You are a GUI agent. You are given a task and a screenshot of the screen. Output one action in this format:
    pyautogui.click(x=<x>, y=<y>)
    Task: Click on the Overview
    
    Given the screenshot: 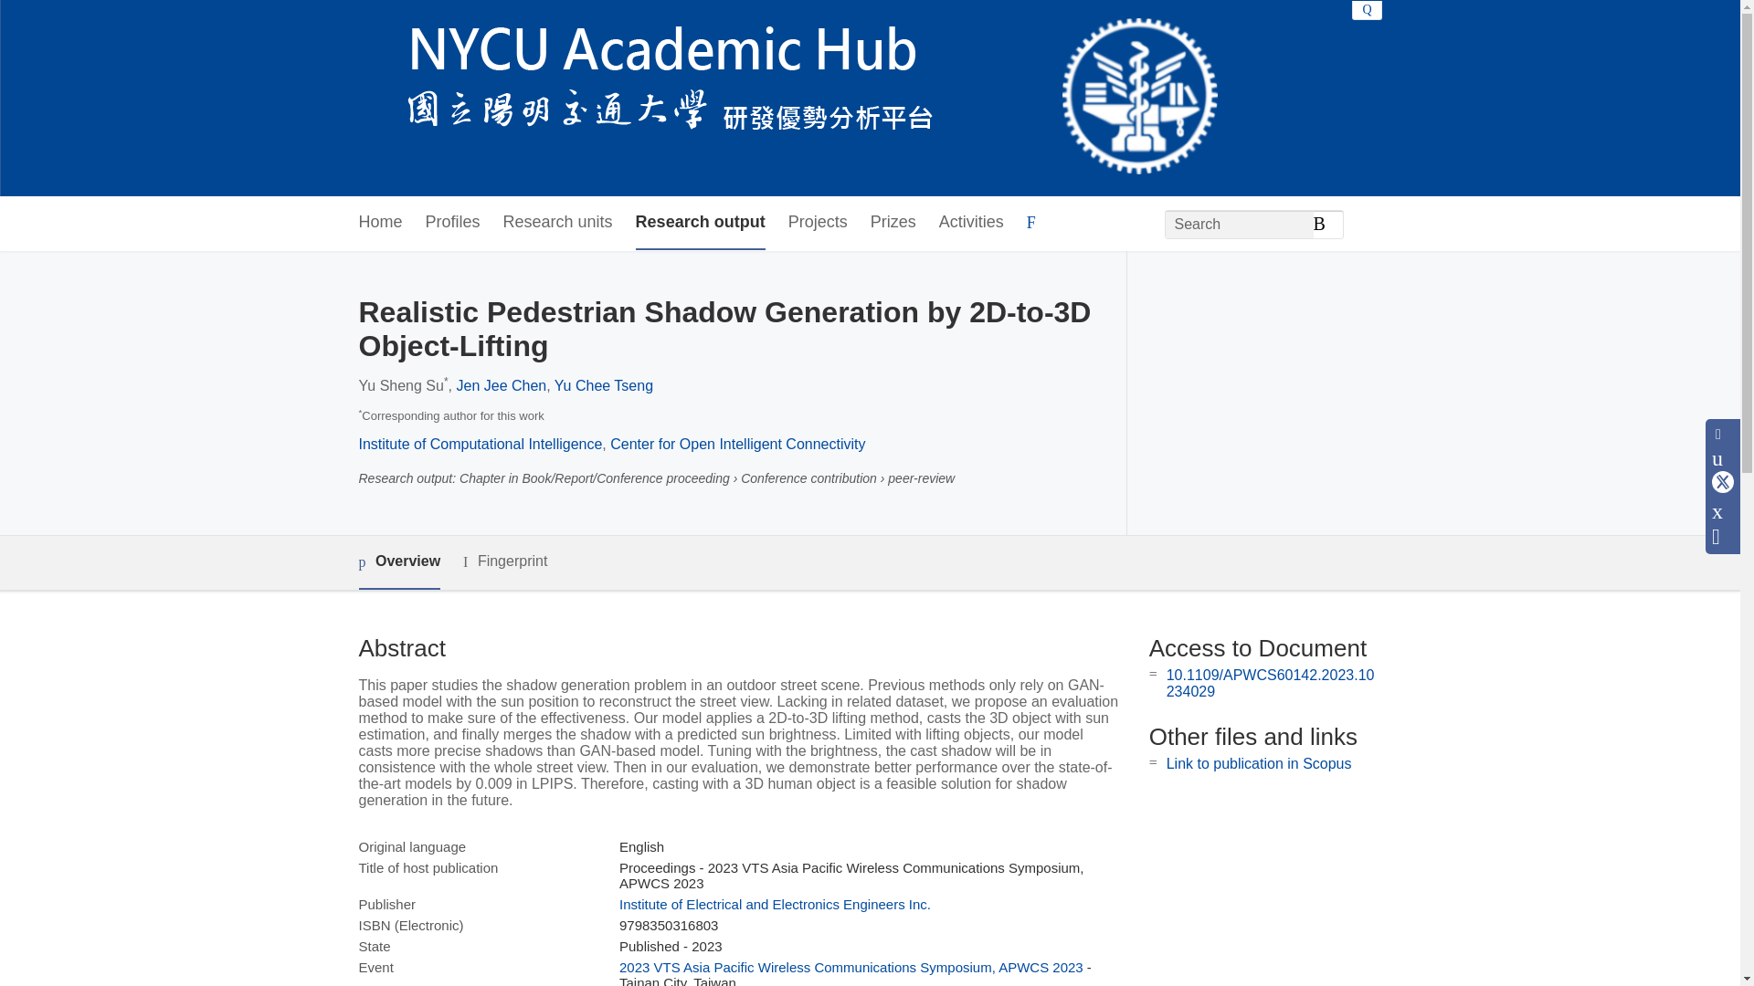 What is the action you would take?
    pyautogui.click(x=398, y=562)
    